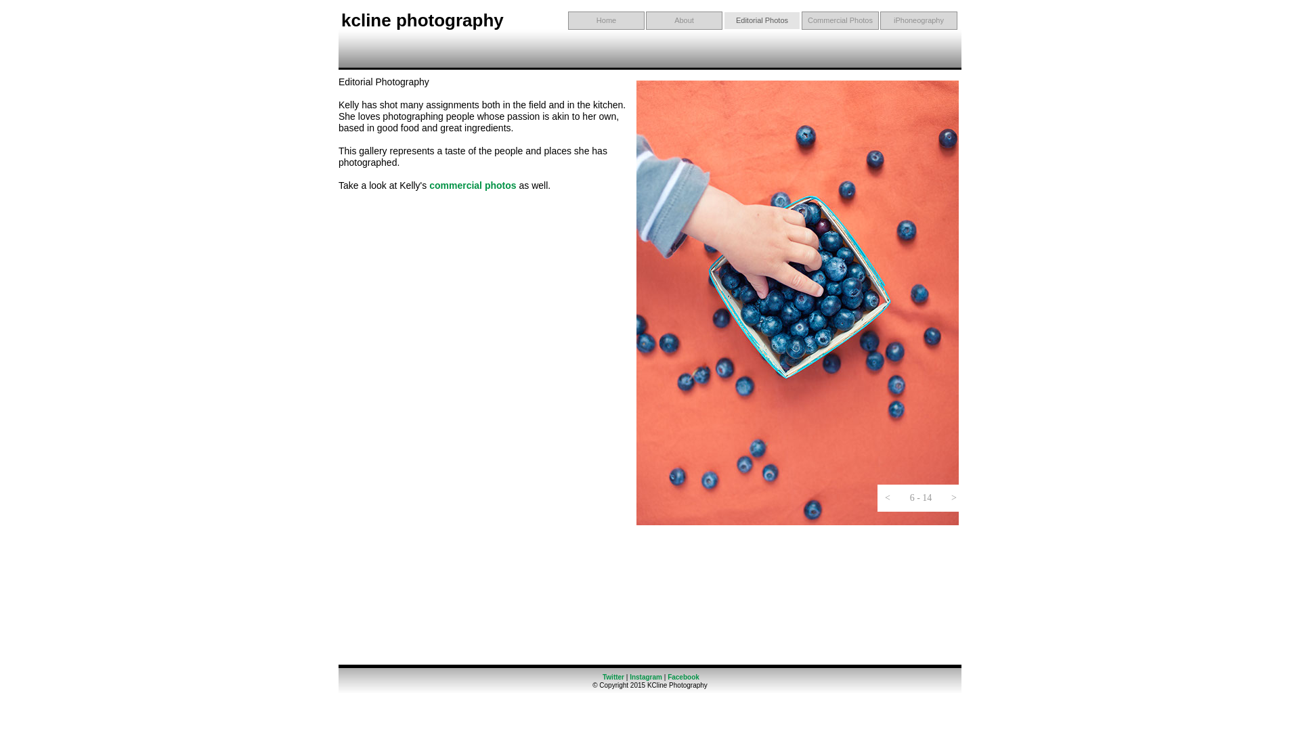 Image resolution: width=1300 pixels, height=731 pixels. I want to click on Facebook, so click(683, 677).